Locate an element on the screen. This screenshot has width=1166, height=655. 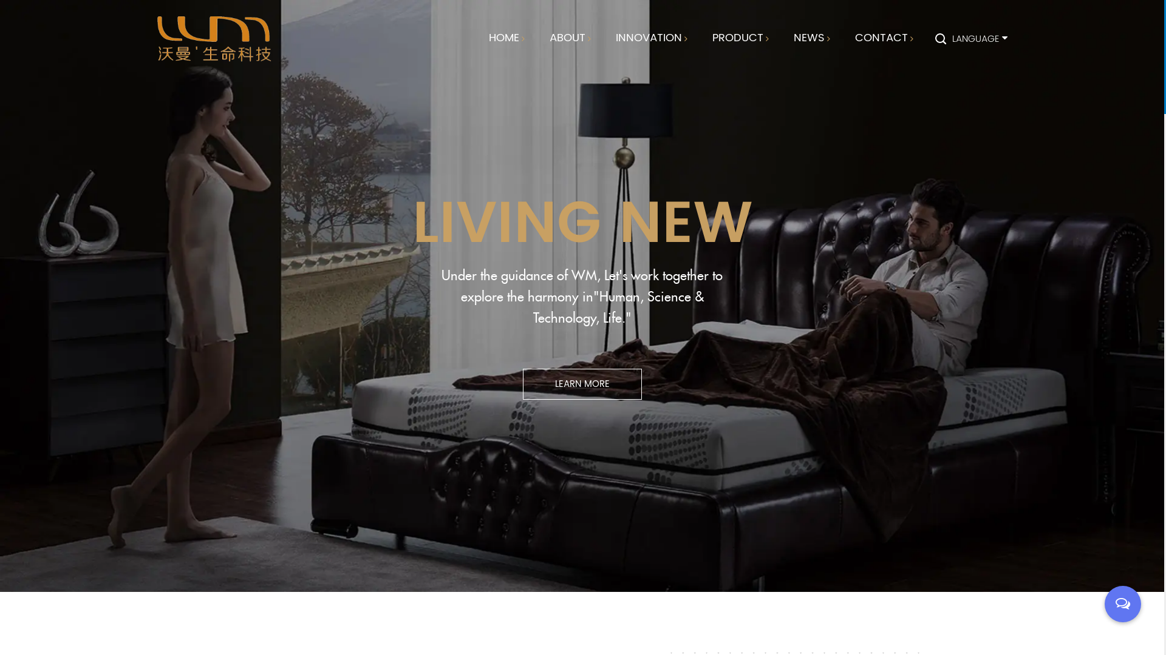
NEWS is located at coordinates (809, 39).